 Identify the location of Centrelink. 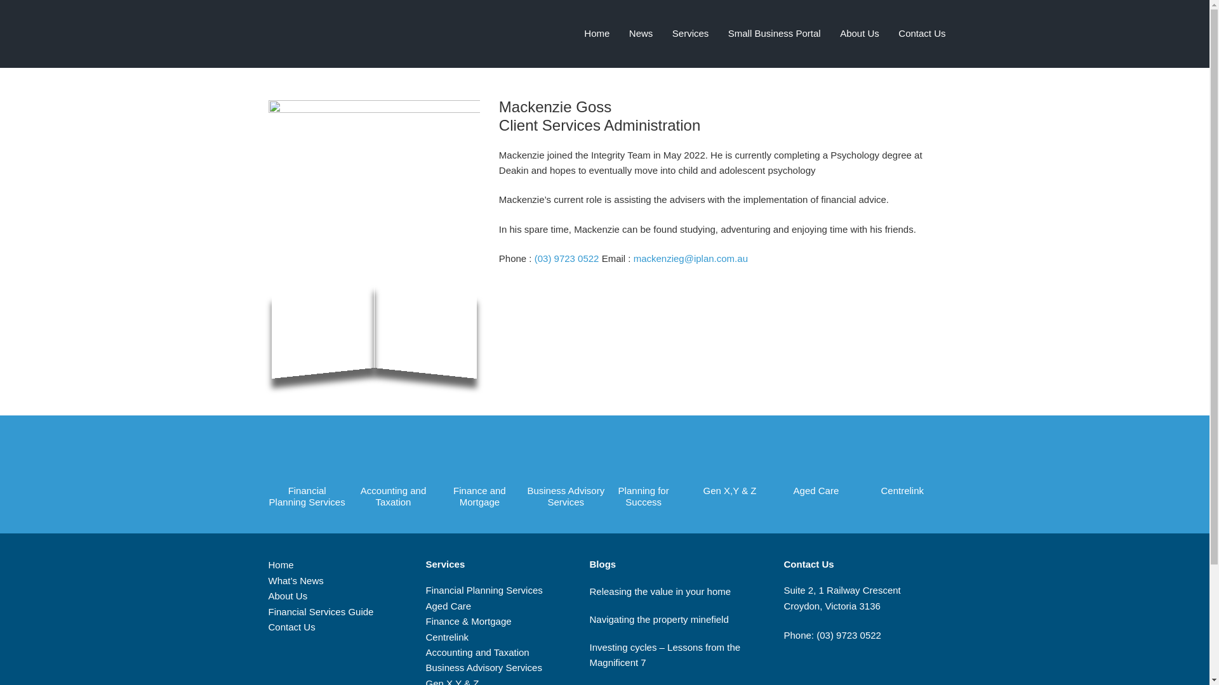
(447, 637).